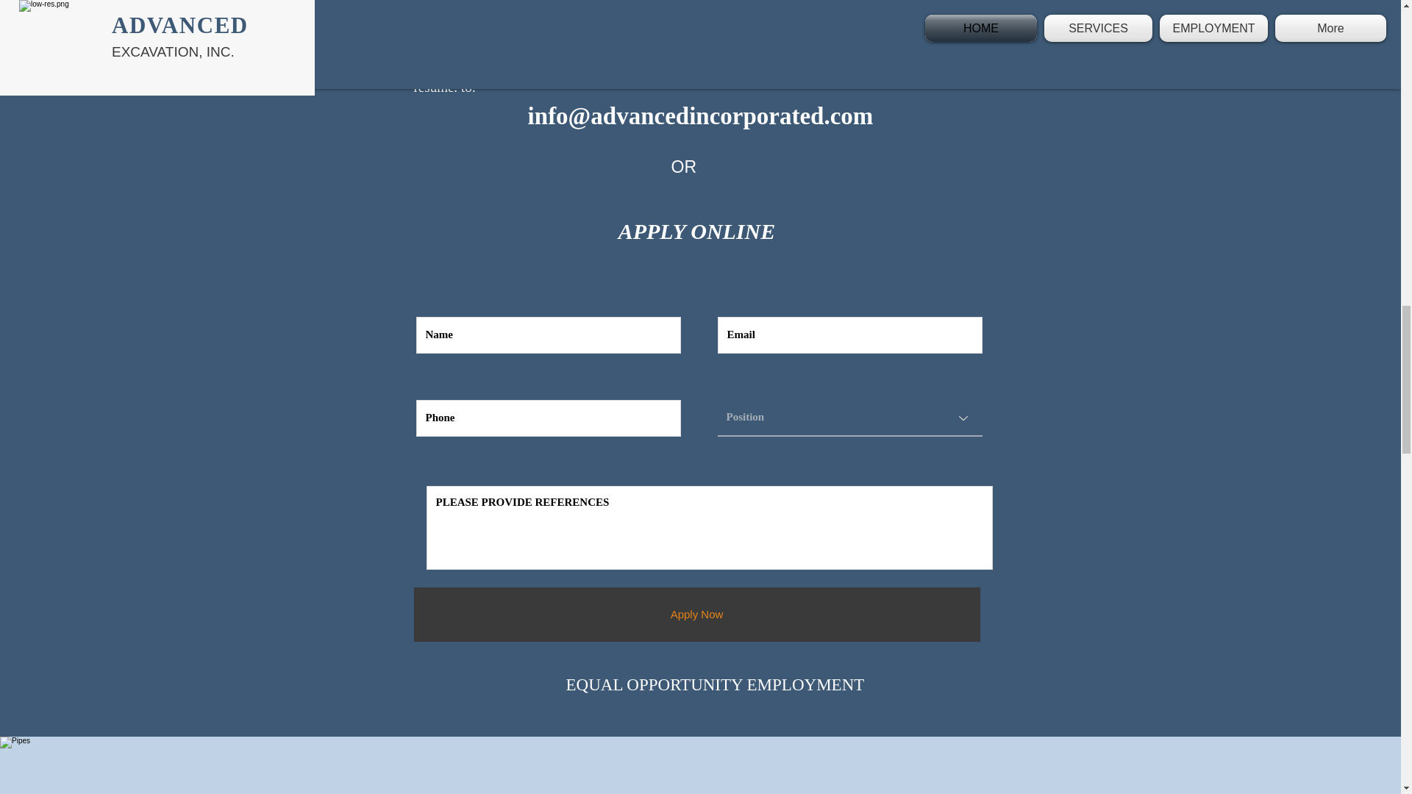 Image resolution: width=1412 pixels, height=794 pixels. I want to click on Apply Now, so click(696, 613).